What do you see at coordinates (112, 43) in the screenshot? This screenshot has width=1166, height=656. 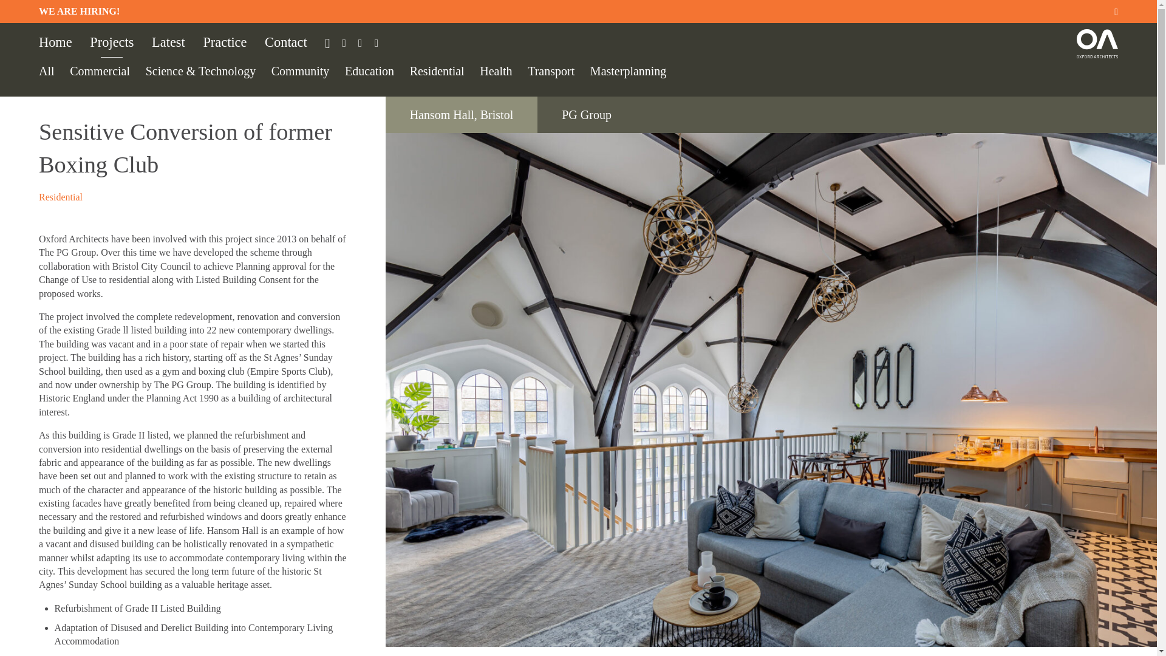 I see `Projects` at bounding box center [112, 43].